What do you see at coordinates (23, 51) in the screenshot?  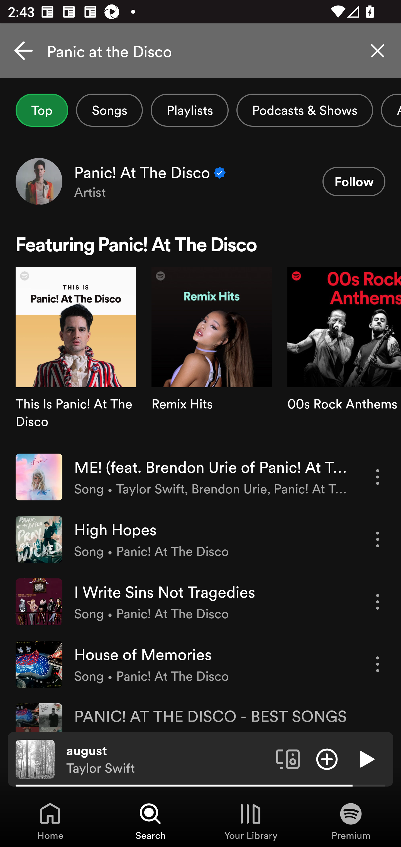 I see `Cancel` at bounding box center [23, 51].